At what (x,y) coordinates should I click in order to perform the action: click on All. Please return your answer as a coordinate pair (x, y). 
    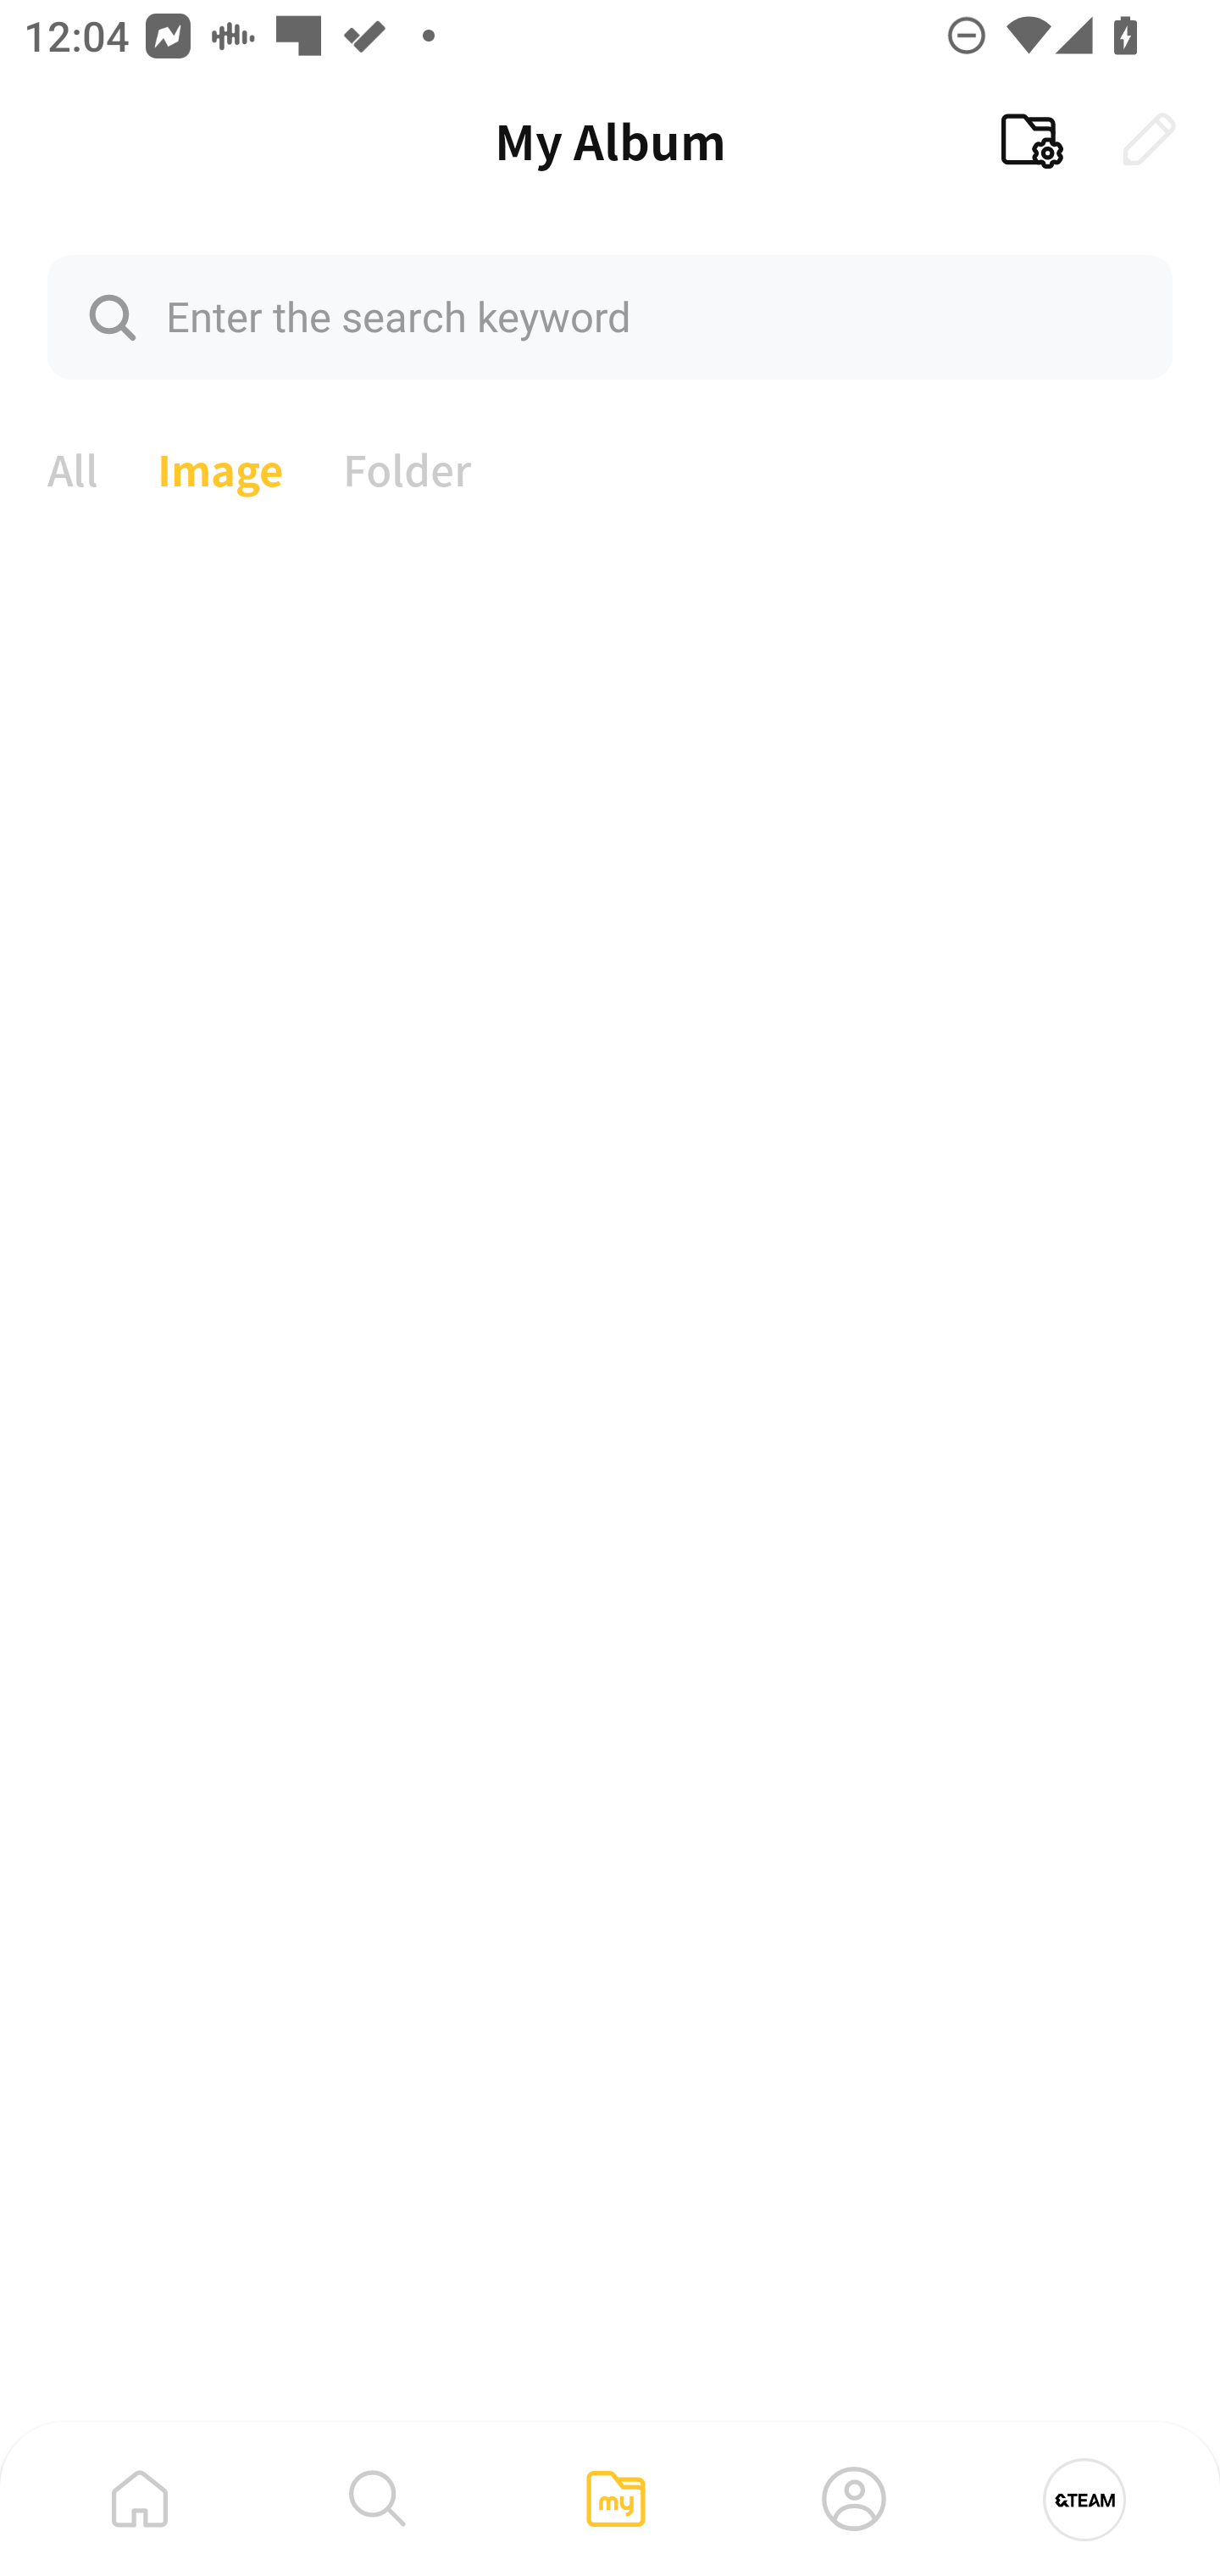
    Looking at the image, I should click on (73, 467).